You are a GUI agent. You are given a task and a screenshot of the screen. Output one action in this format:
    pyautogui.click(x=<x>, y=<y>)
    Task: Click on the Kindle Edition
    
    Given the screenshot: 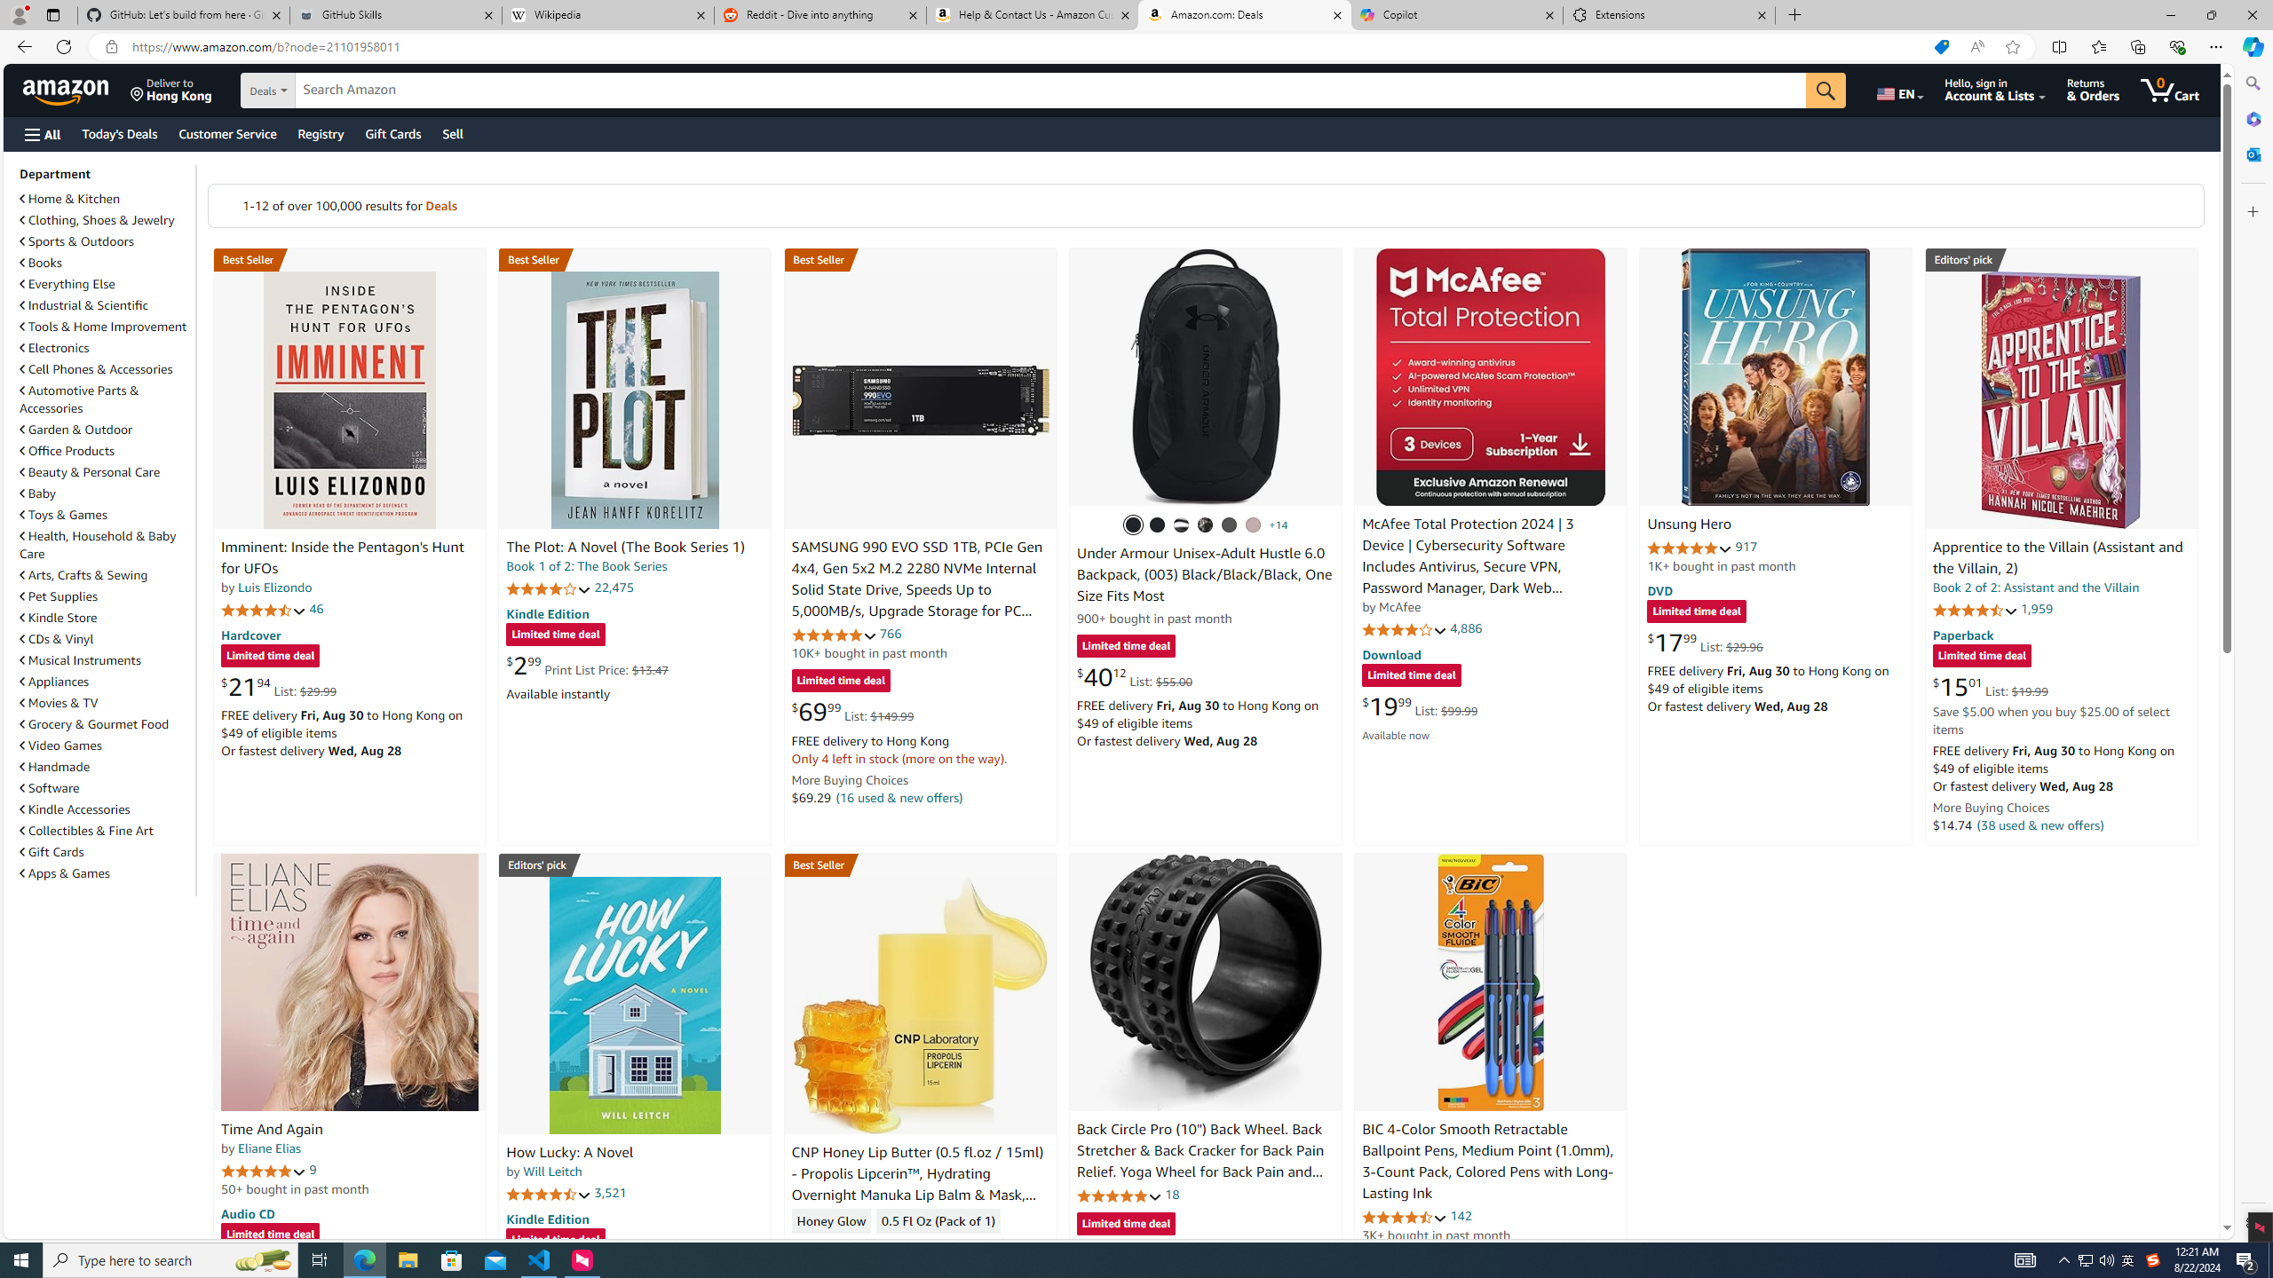 What is the action you would take?
    pyautogui.click(x=547, y=1218)
    